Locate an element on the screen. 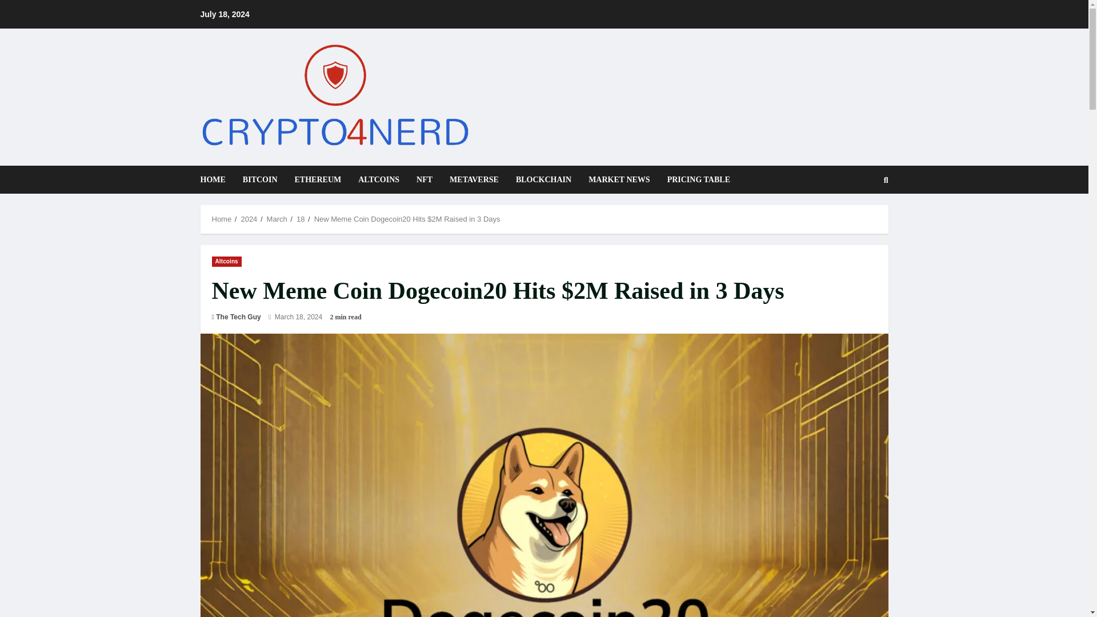  Home is located at coordinates (222, 218).